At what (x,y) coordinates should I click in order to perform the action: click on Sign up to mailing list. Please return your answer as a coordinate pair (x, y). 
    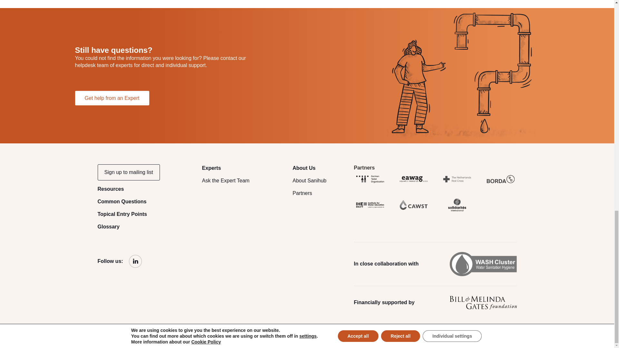
    Looking at the image, I should click on (129, 172).